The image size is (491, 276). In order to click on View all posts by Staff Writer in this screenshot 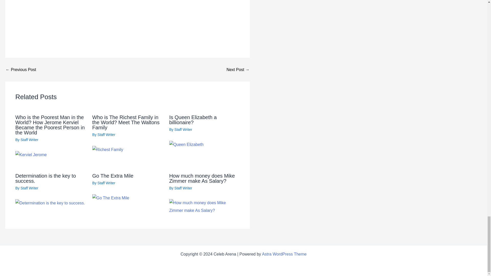, I will do `click(29, 140)`.